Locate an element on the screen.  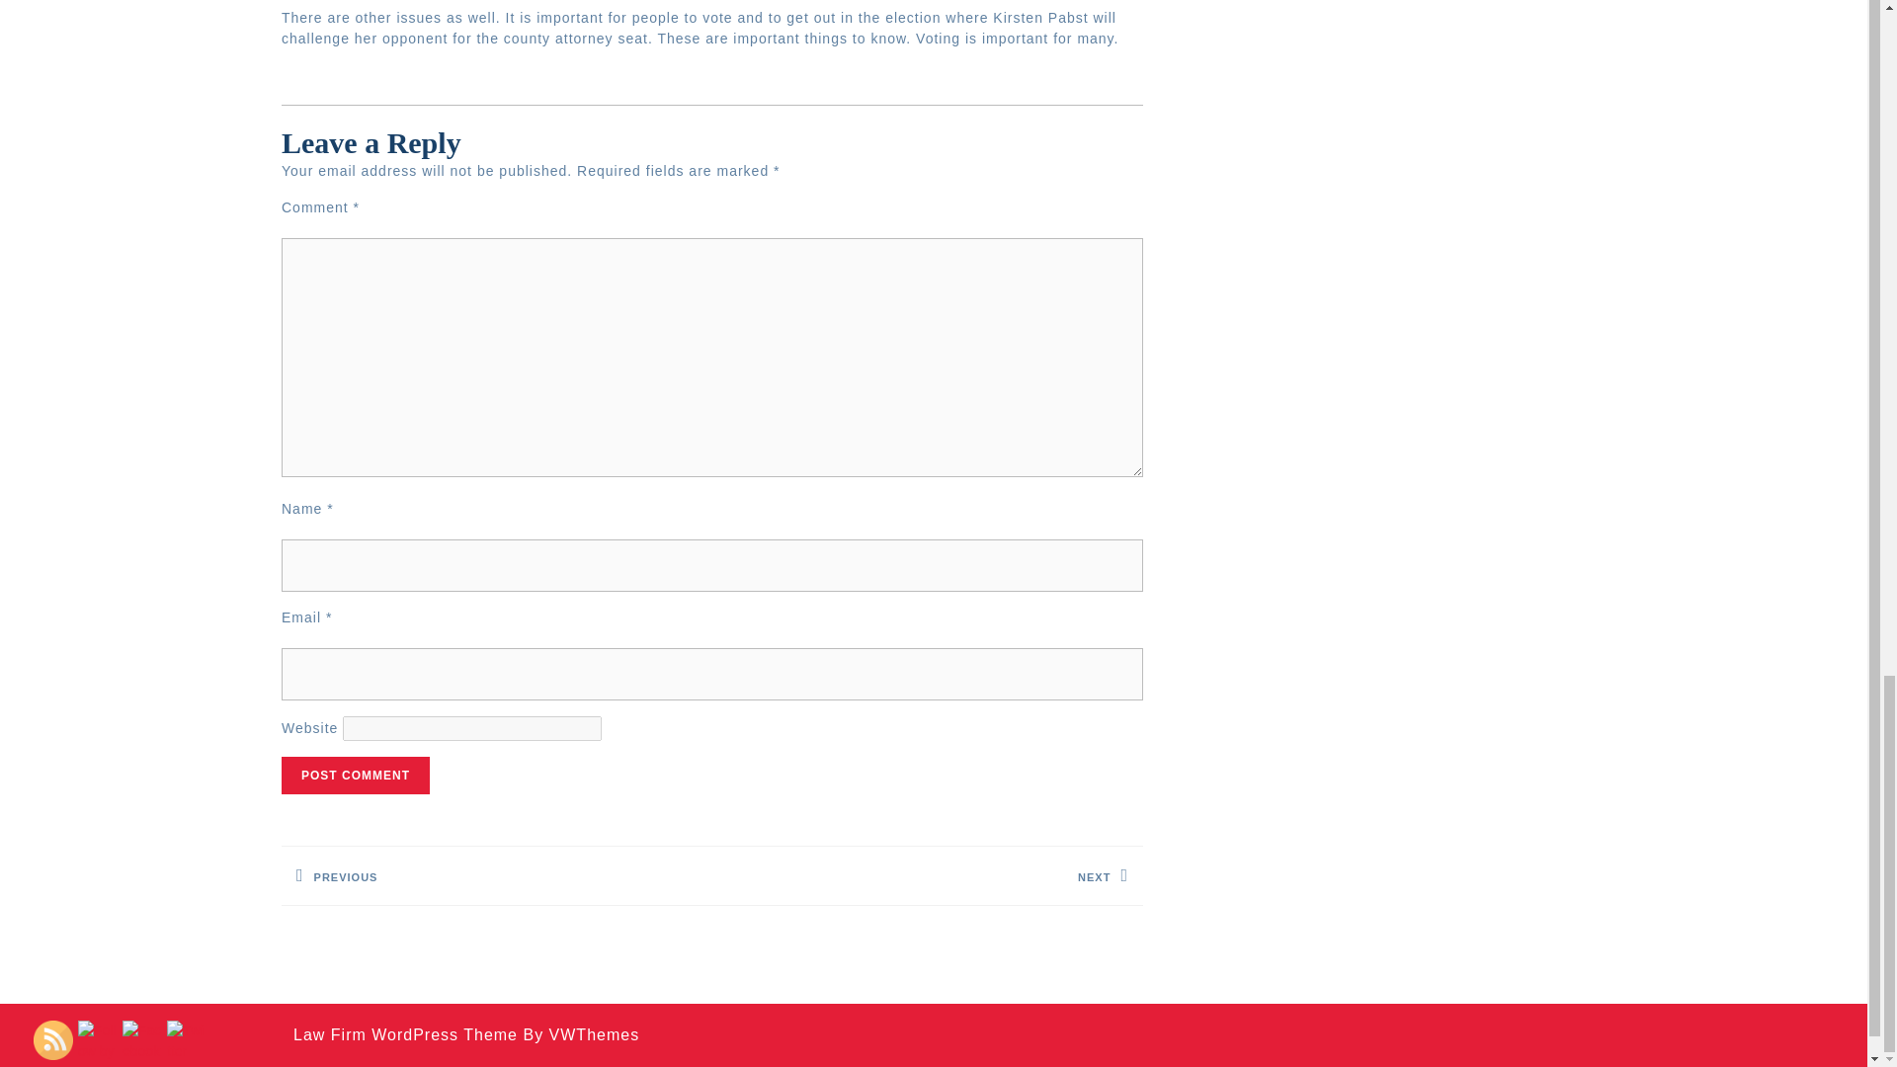
RSS is located at coordinates (53, 1039).